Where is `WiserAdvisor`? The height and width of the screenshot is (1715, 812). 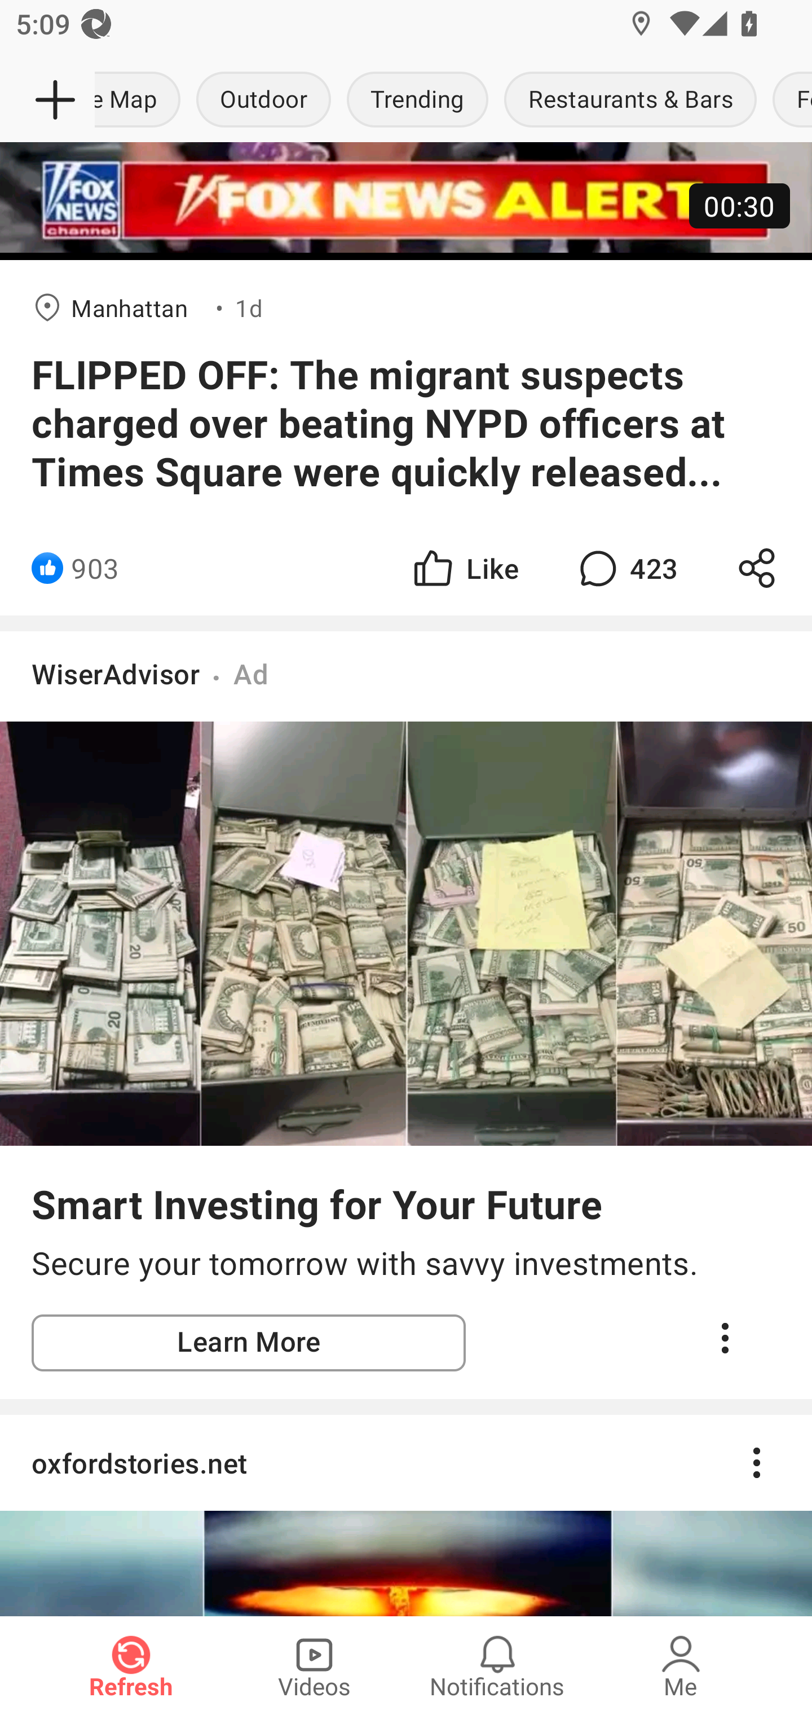 WiserAdvisor is located at coordinates (116, 674).